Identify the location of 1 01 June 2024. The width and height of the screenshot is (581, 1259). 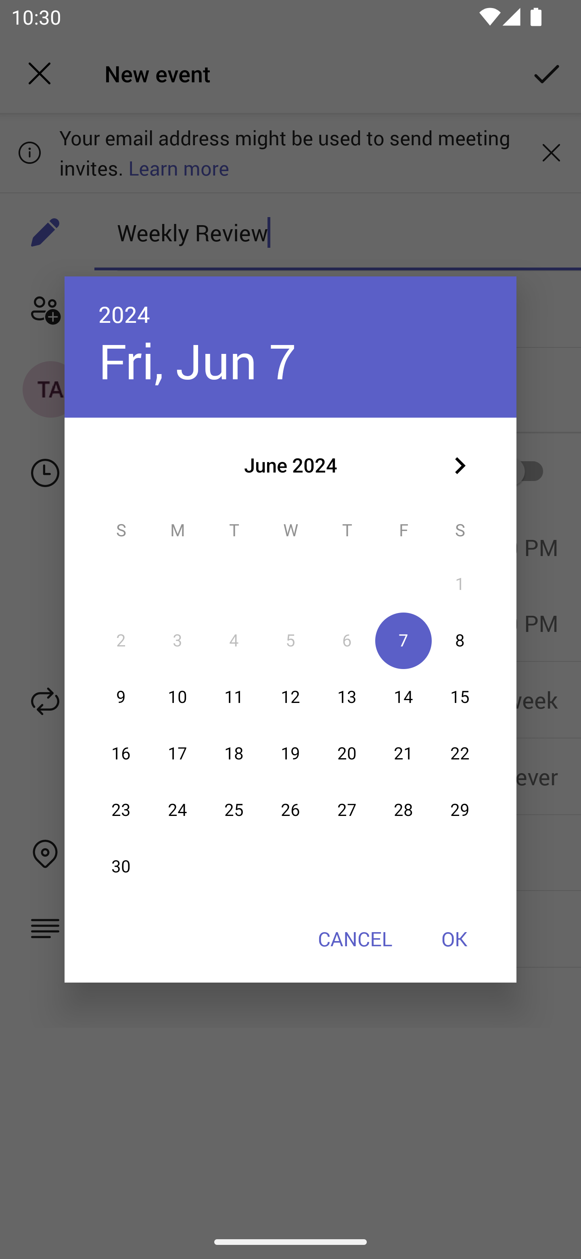
(460, 585).